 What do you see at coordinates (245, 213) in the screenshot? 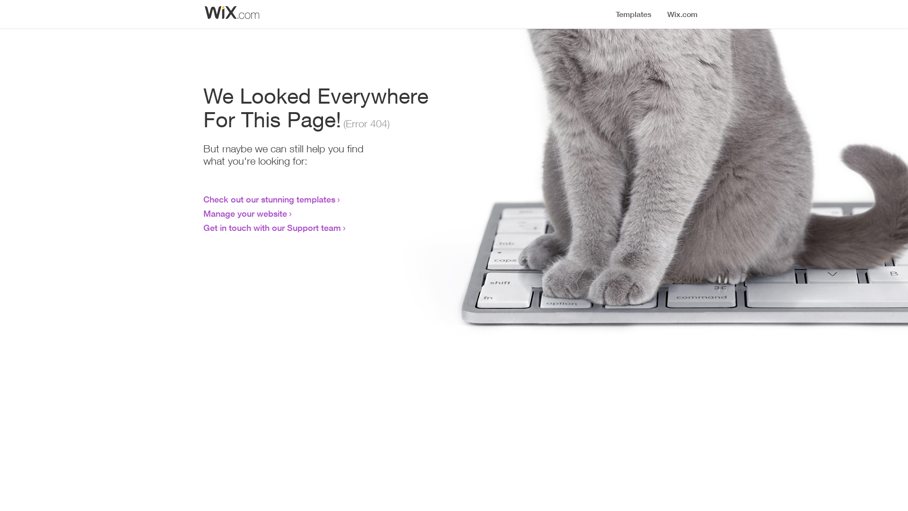
I see `Manage your website` at bounding box center [245, 213].